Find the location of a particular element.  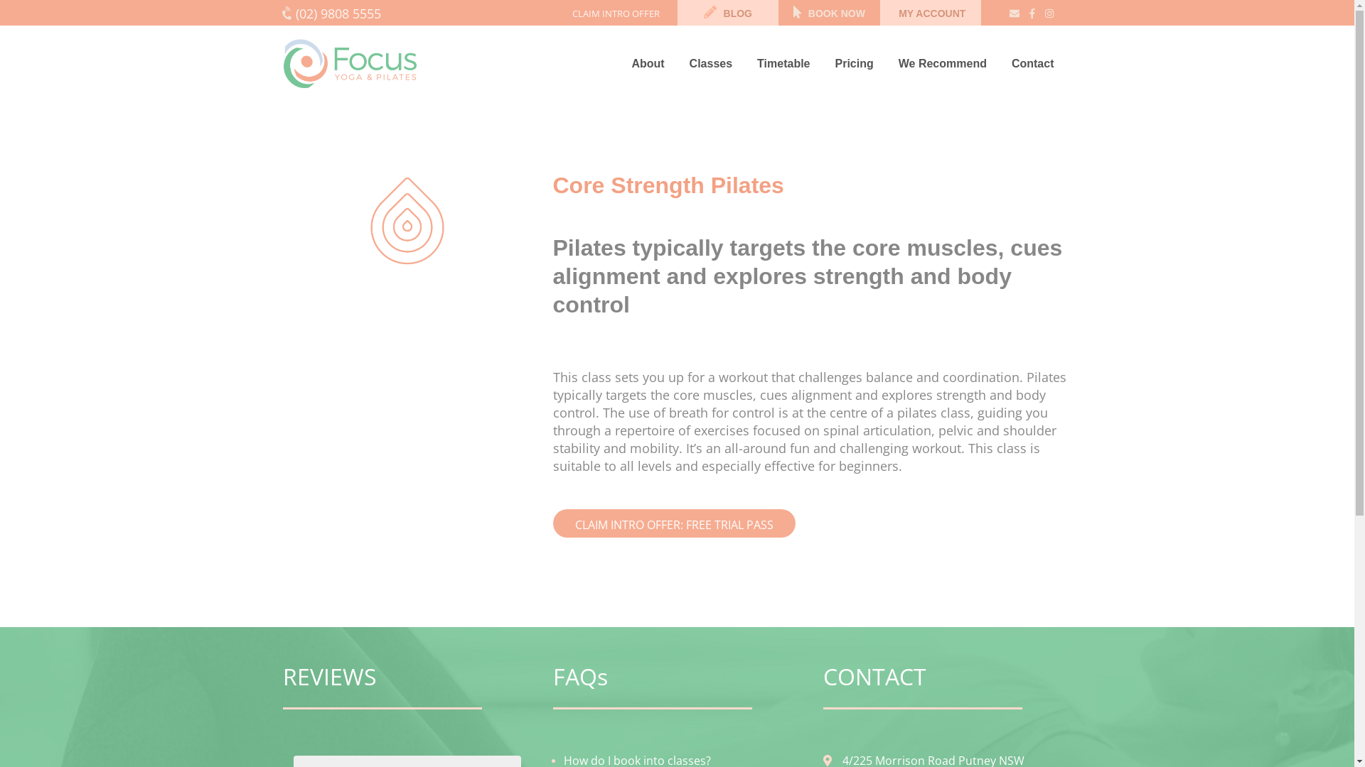

Pricing is located at coordinates (860, 64).